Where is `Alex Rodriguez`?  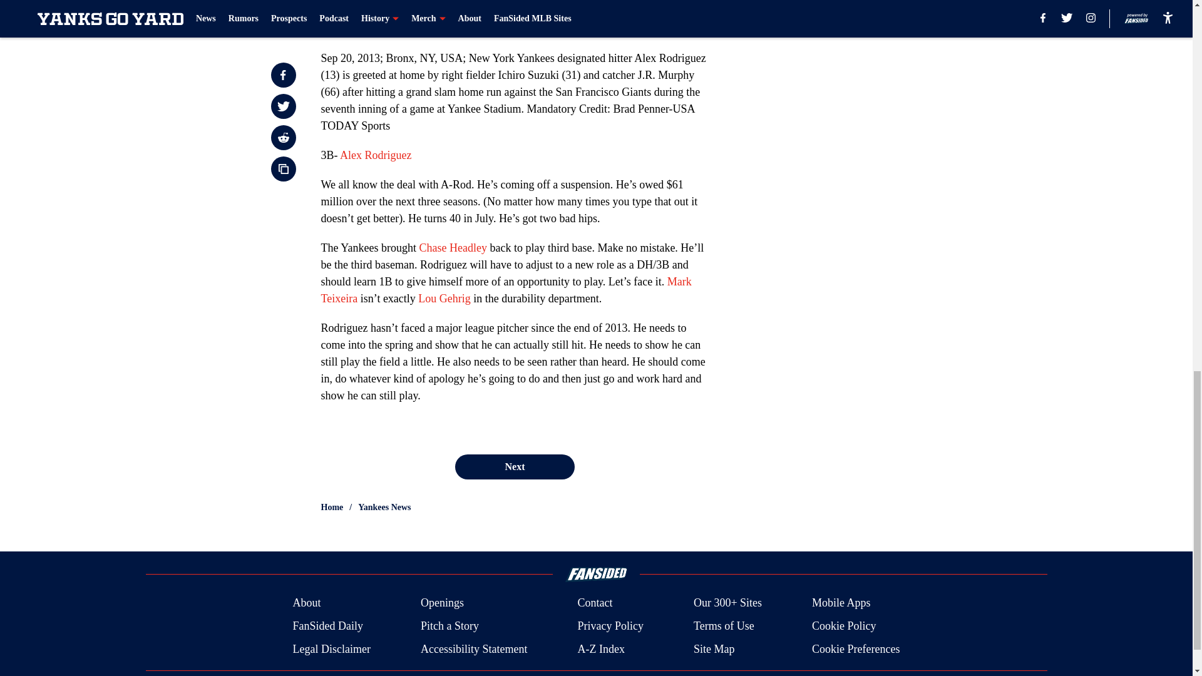
Alex Rodriguez is located at coordinates (376, 155).